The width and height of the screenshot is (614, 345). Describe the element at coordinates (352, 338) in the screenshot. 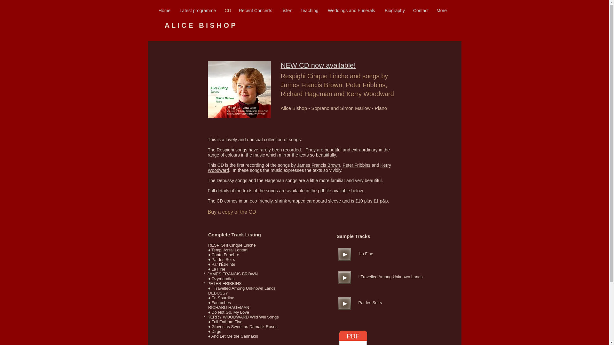

I see `Notes and song texts.pdf` at that location.